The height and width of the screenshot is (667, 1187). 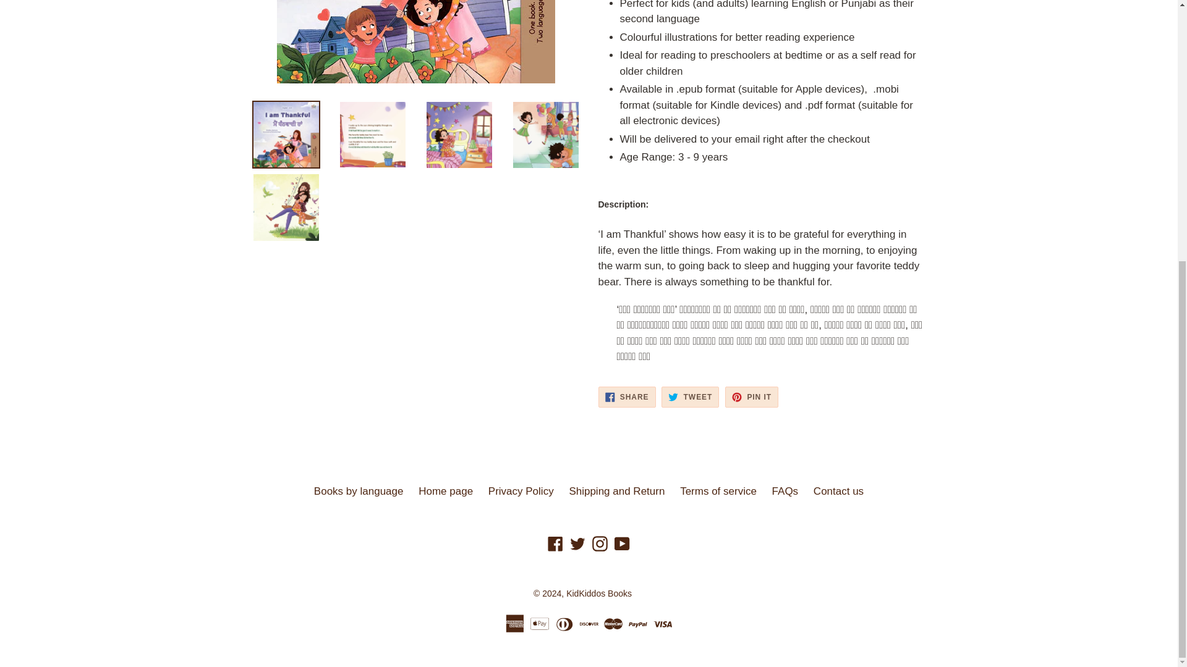 I want to click on KidKiddos Books  on YouTube, so click(x=622, y=543).